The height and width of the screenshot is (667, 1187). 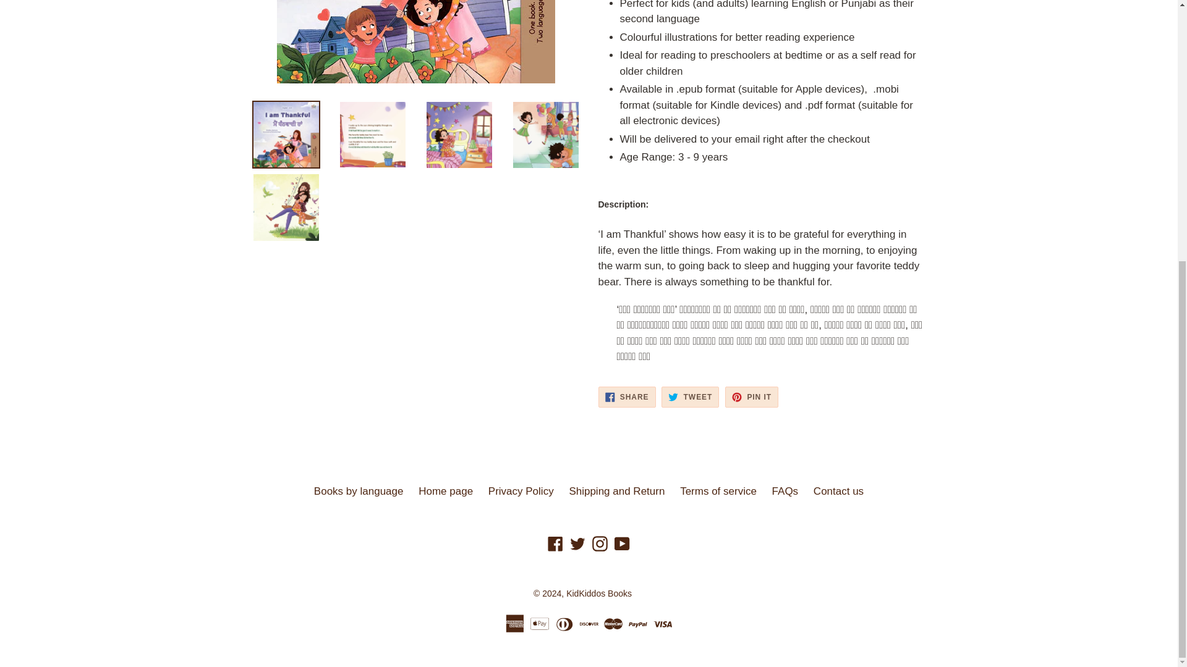 I want to click on KidKiddos Books  on YouTube, so click(x=622, y=543).